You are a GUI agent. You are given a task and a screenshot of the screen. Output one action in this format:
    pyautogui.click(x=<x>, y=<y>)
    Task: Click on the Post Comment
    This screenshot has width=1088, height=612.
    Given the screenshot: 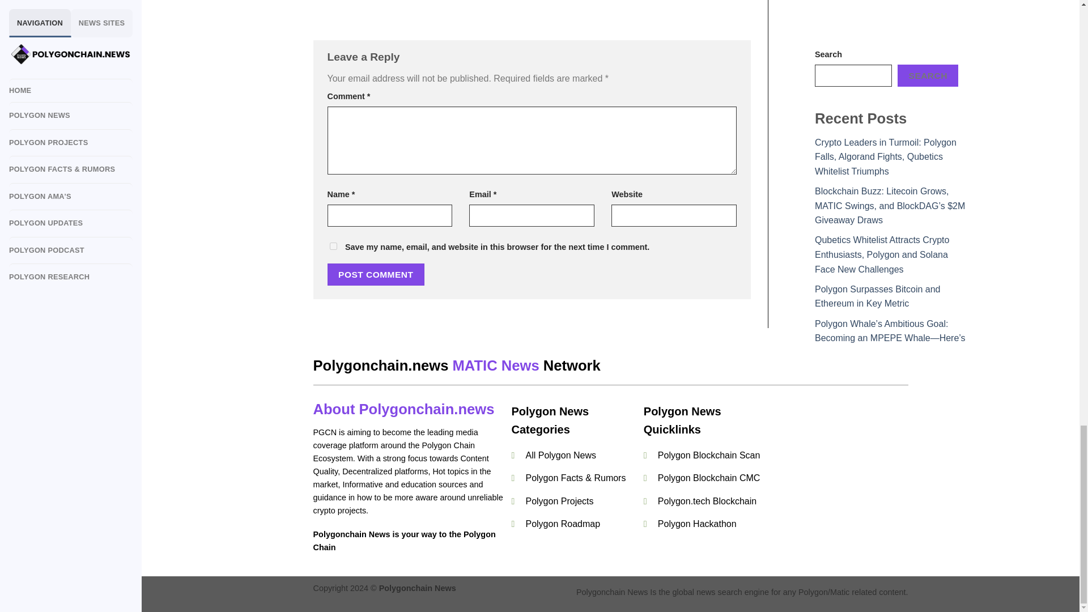 What is the action you would take?
    pyautogui.click(x=376, y=274)
    